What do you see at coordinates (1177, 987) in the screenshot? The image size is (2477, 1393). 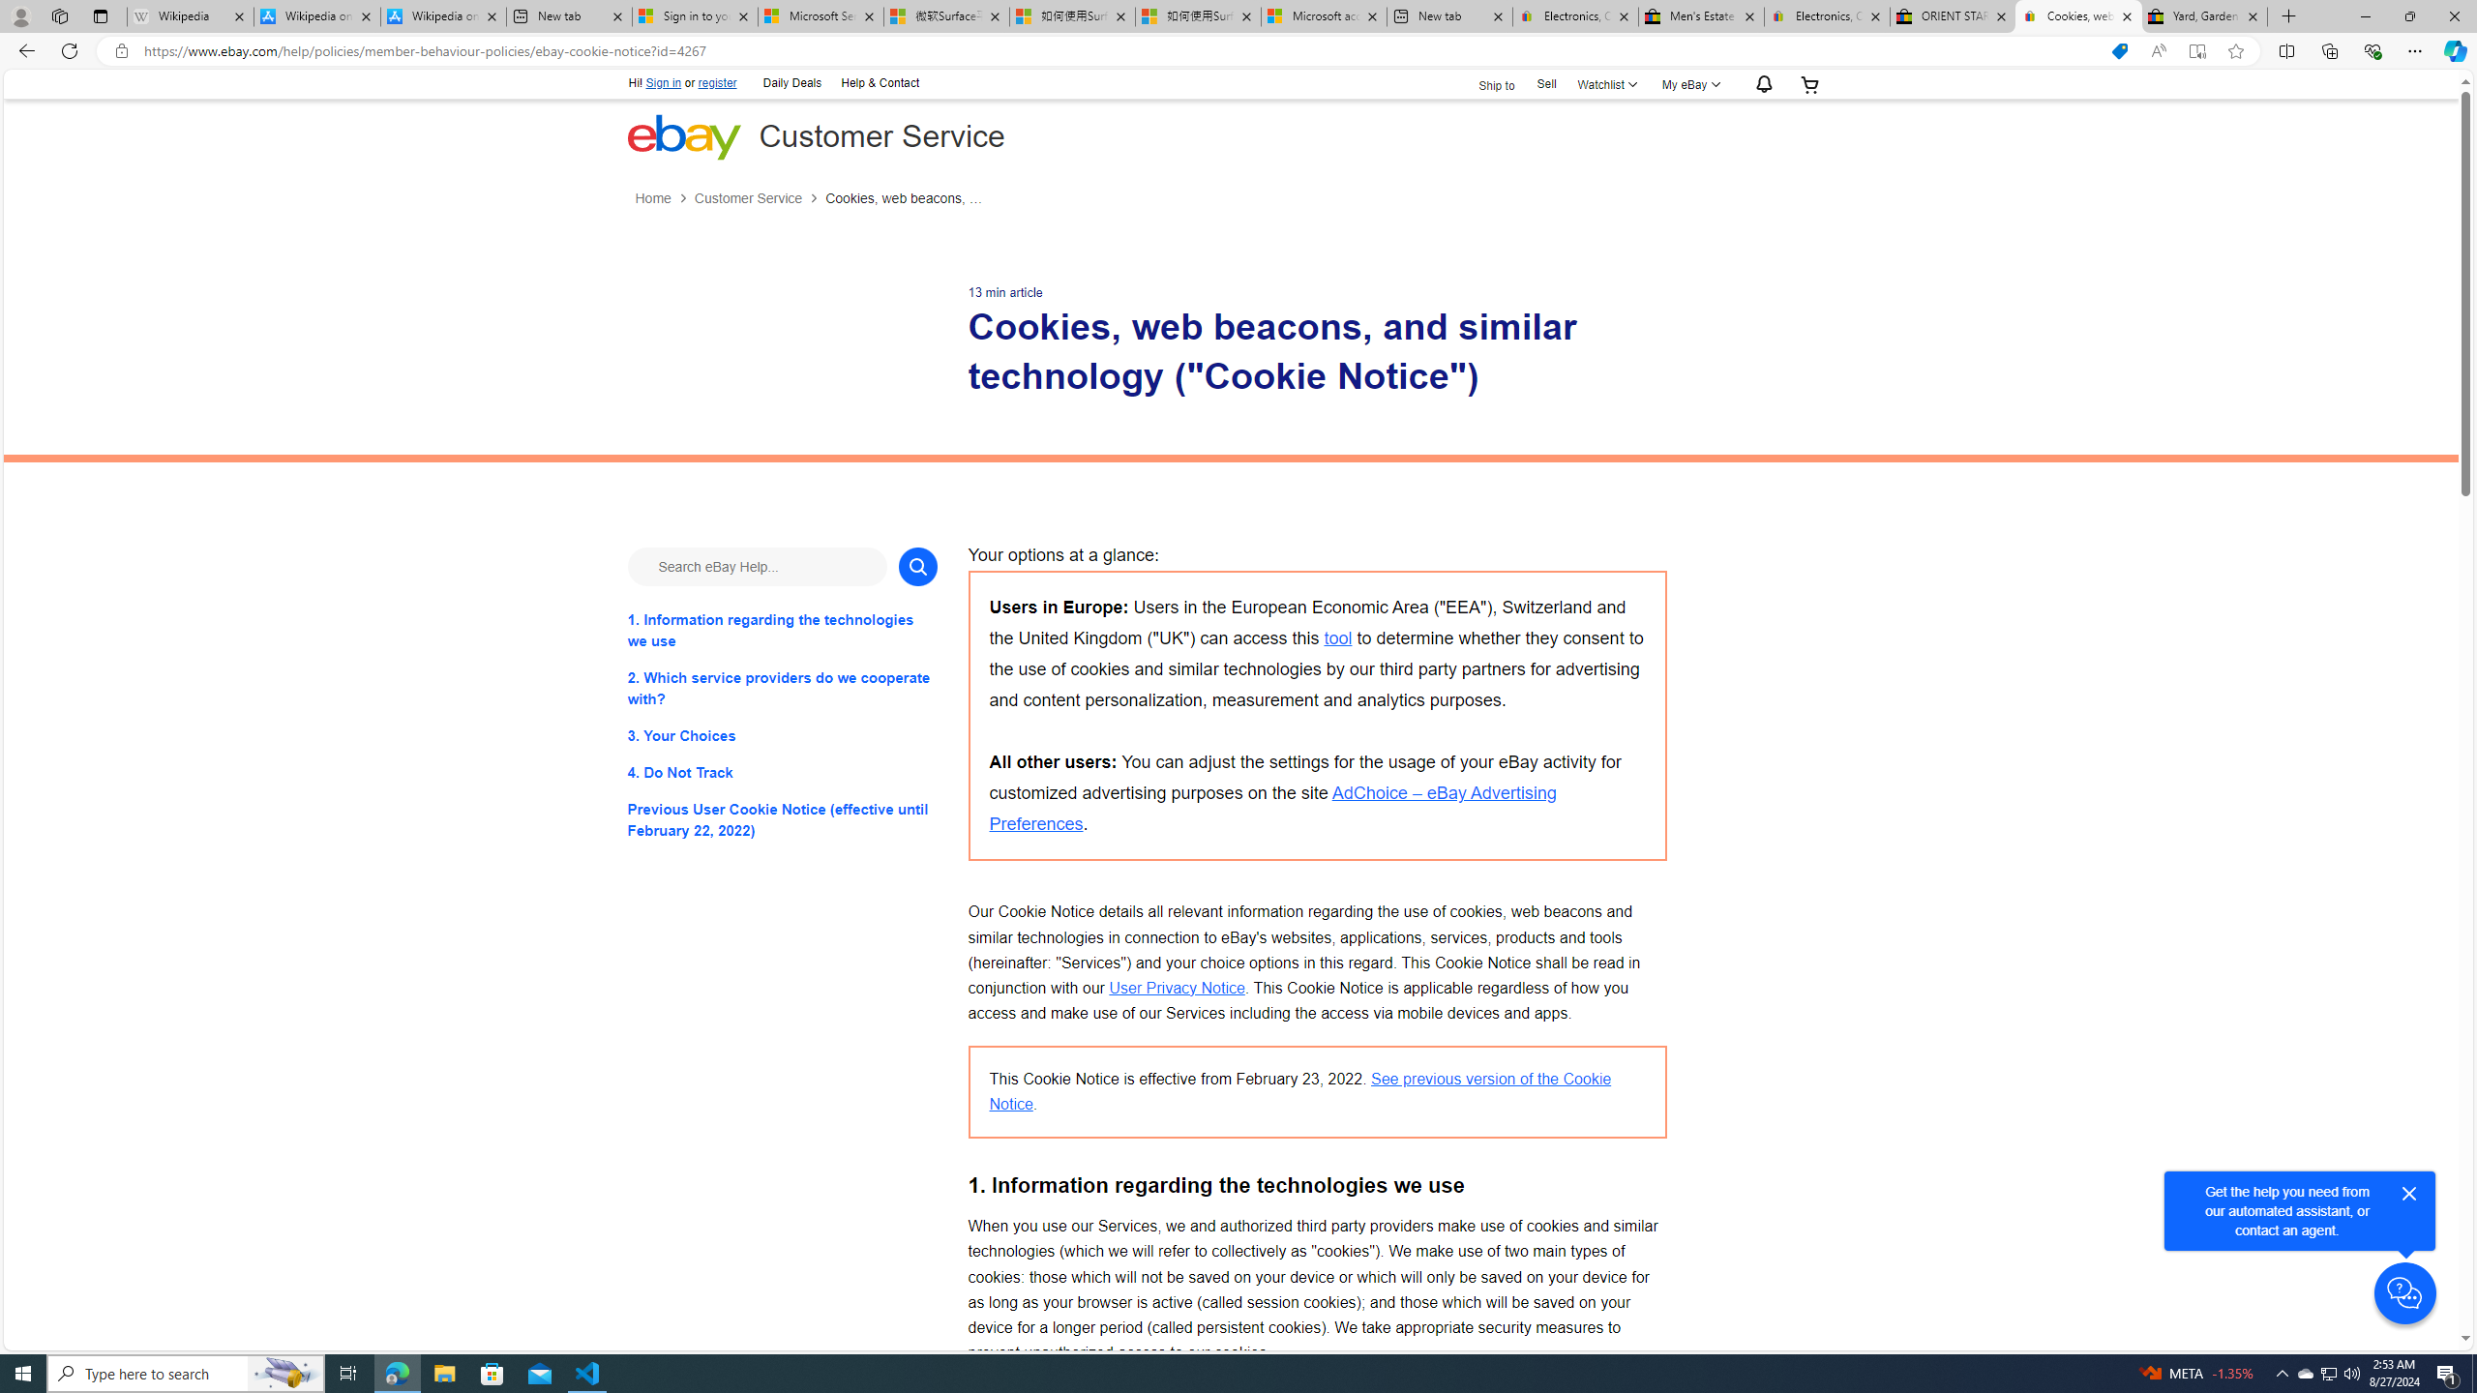 I see `User Privacy Notice` at bounding box center [1177, 987].